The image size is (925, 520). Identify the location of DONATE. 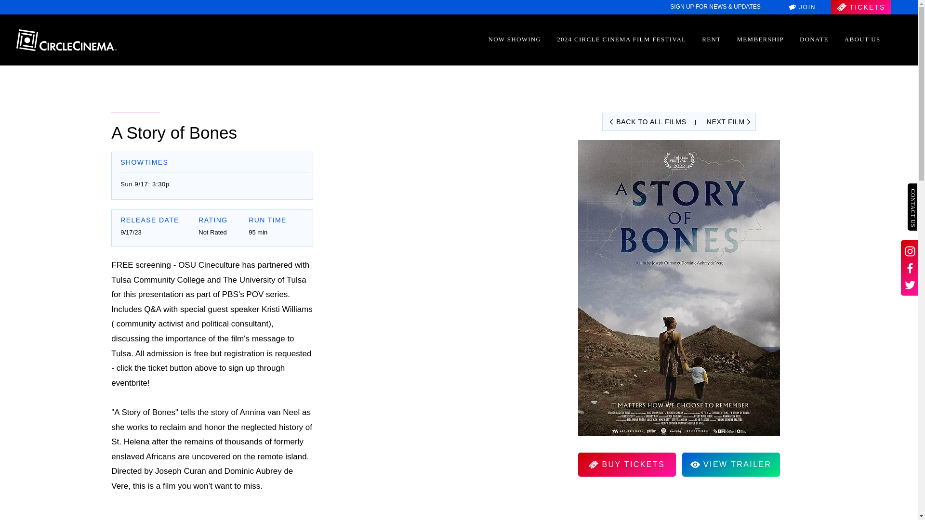
(814, 39).